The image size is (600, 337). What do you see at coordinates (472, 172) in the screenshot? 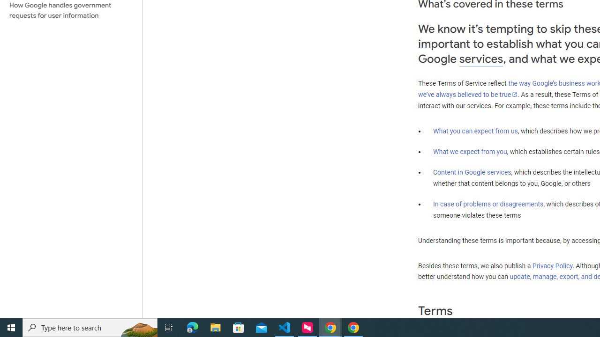
I see `Content in Google services` at bounding box center [472, 172].